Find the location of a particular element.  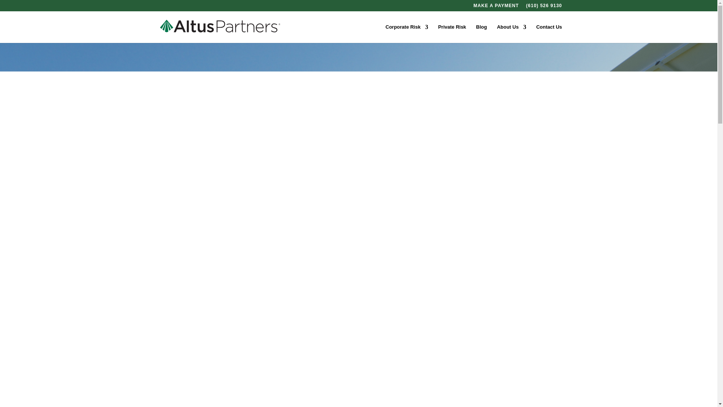

Blog is located at coordinates (481, 34).